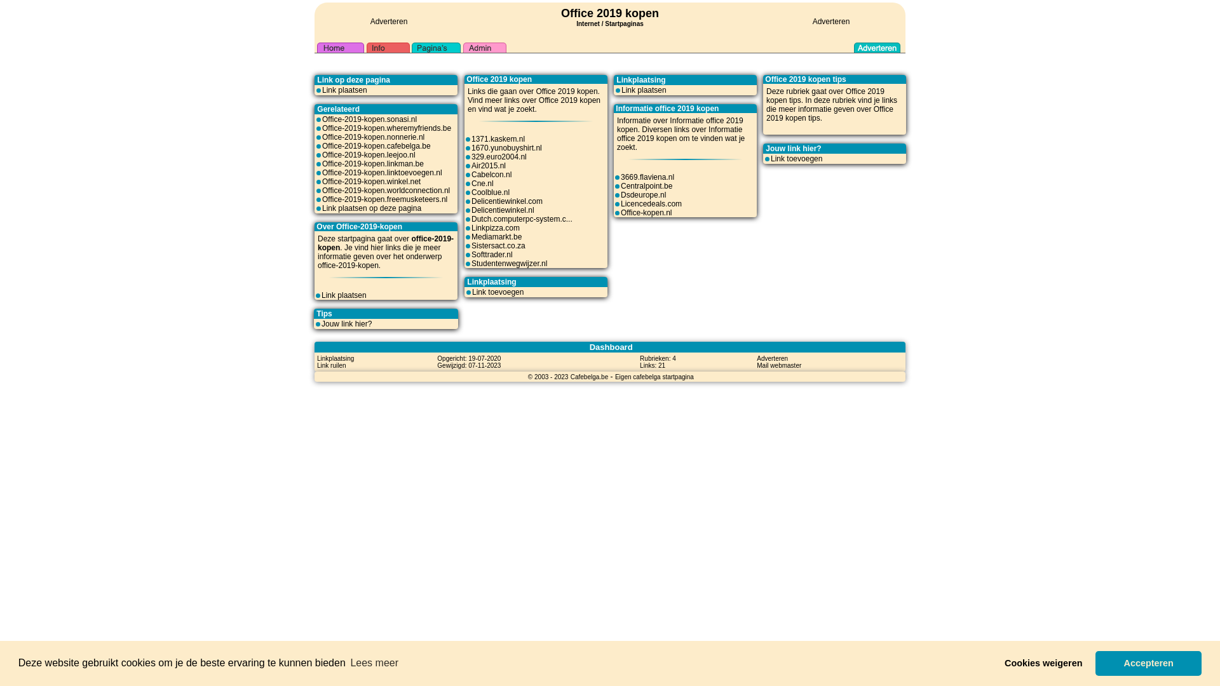 This screenshot has height=686, width=1220. Describe the element at coordinates (498, 139) in the screenshot. I see `1371.kaskem.nl` at that location.